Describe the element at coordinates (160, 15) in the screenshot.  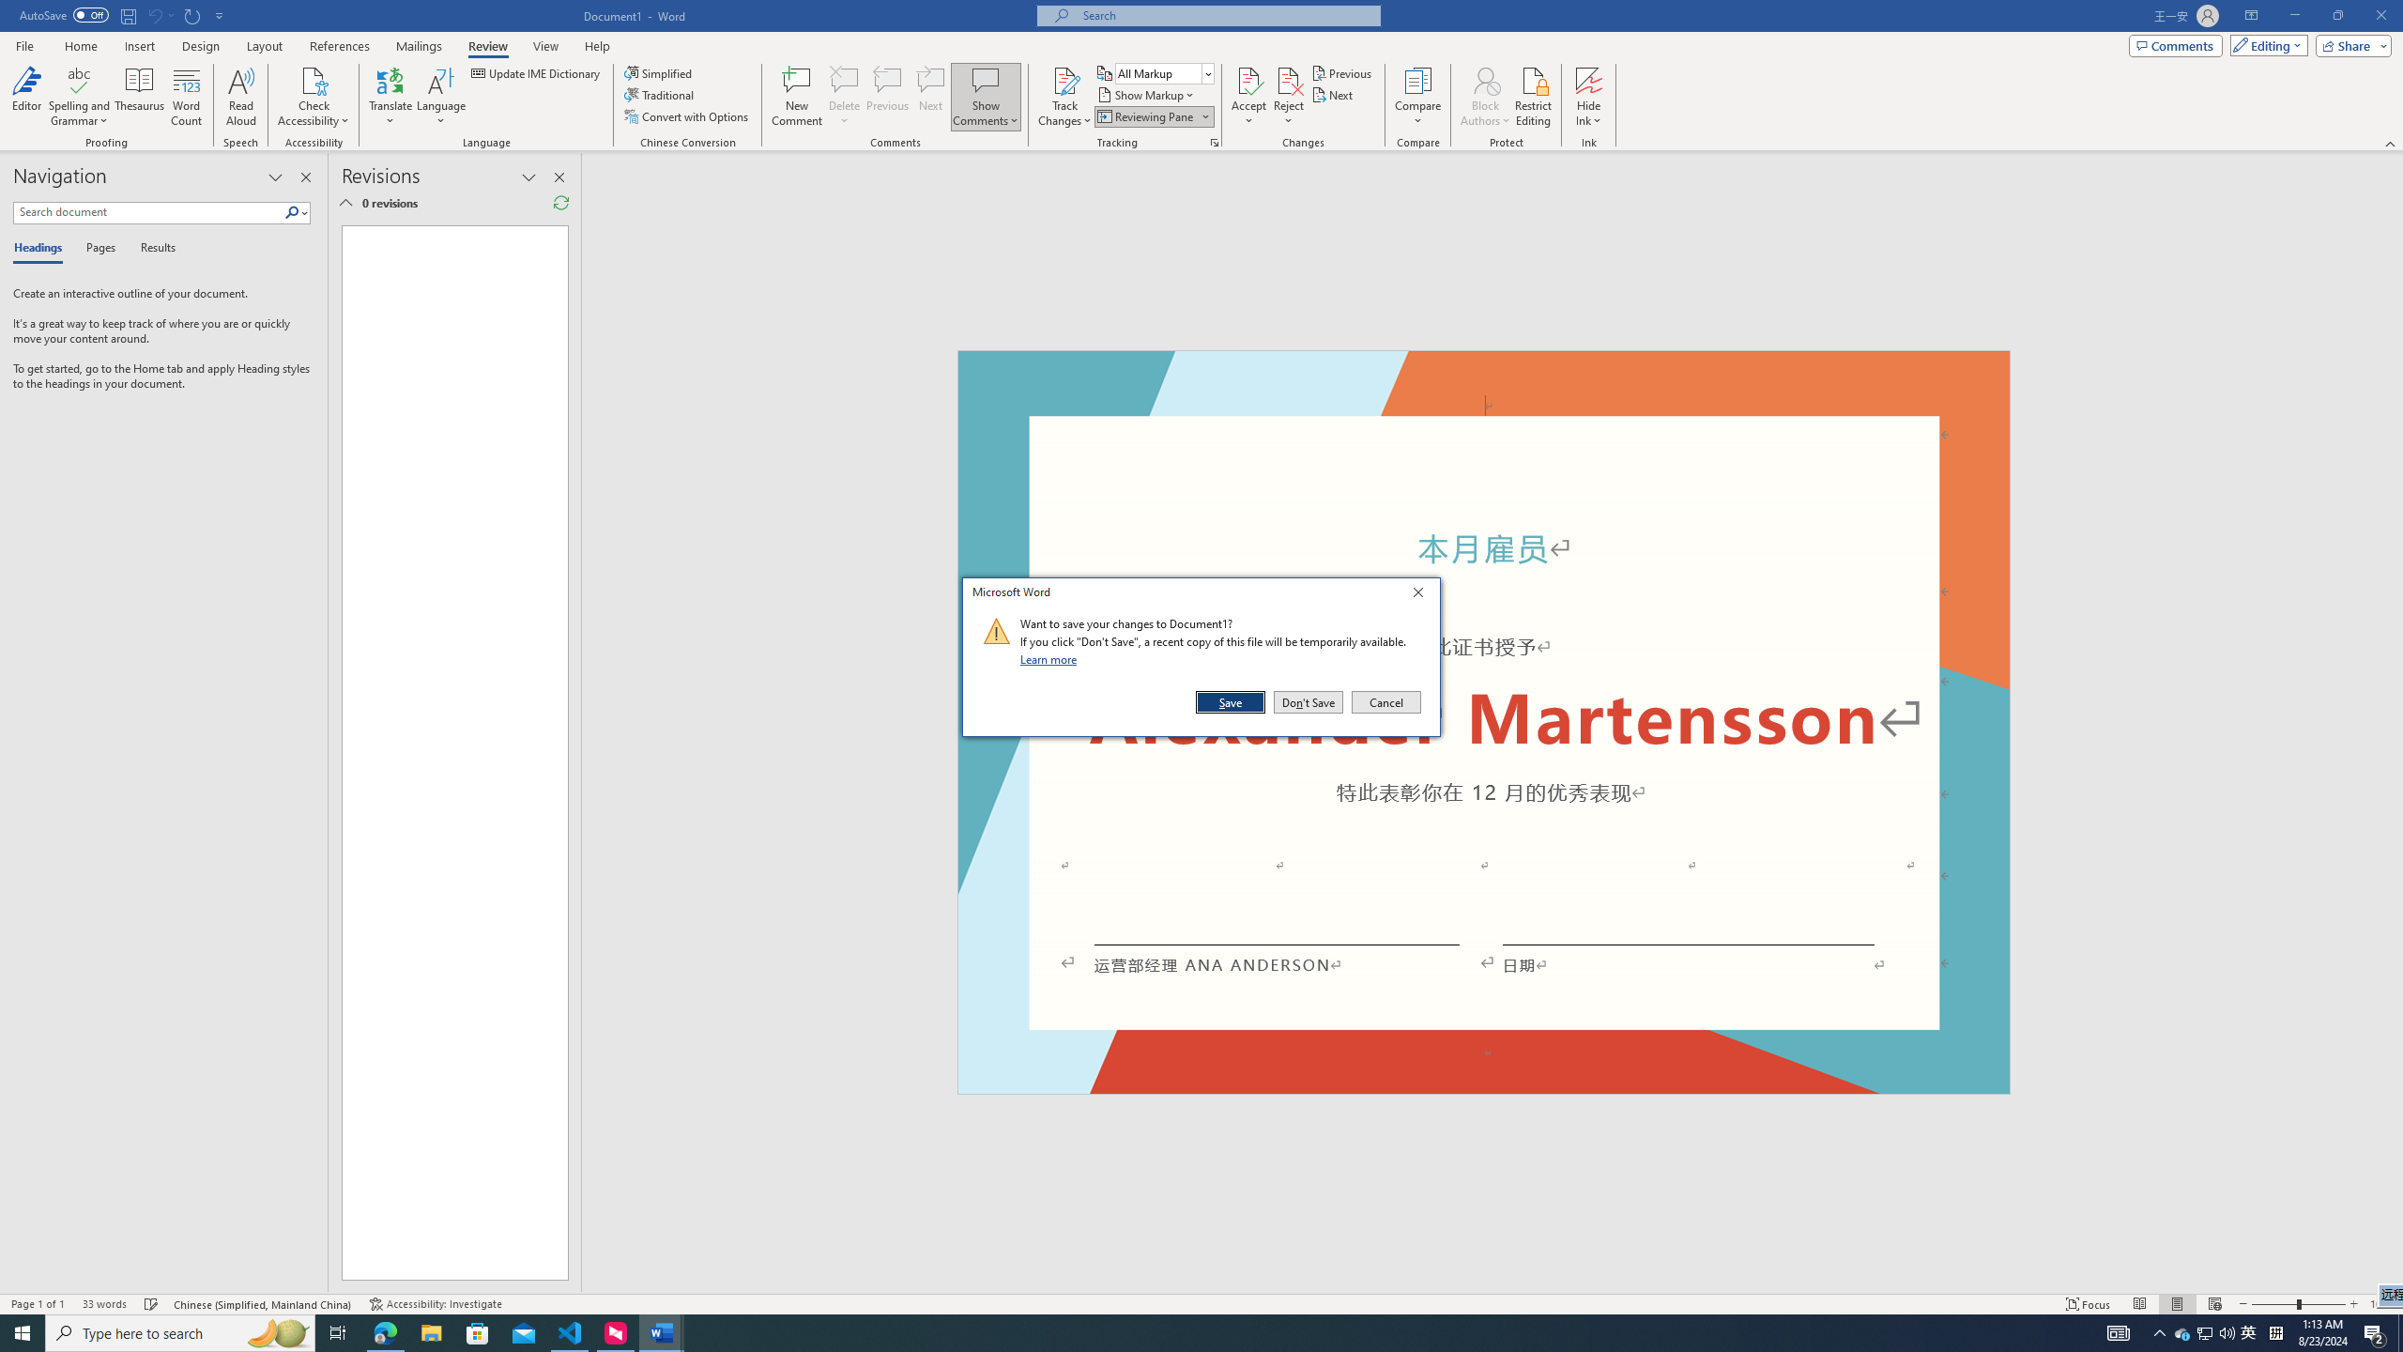
I see `Can't Undo` at that location.